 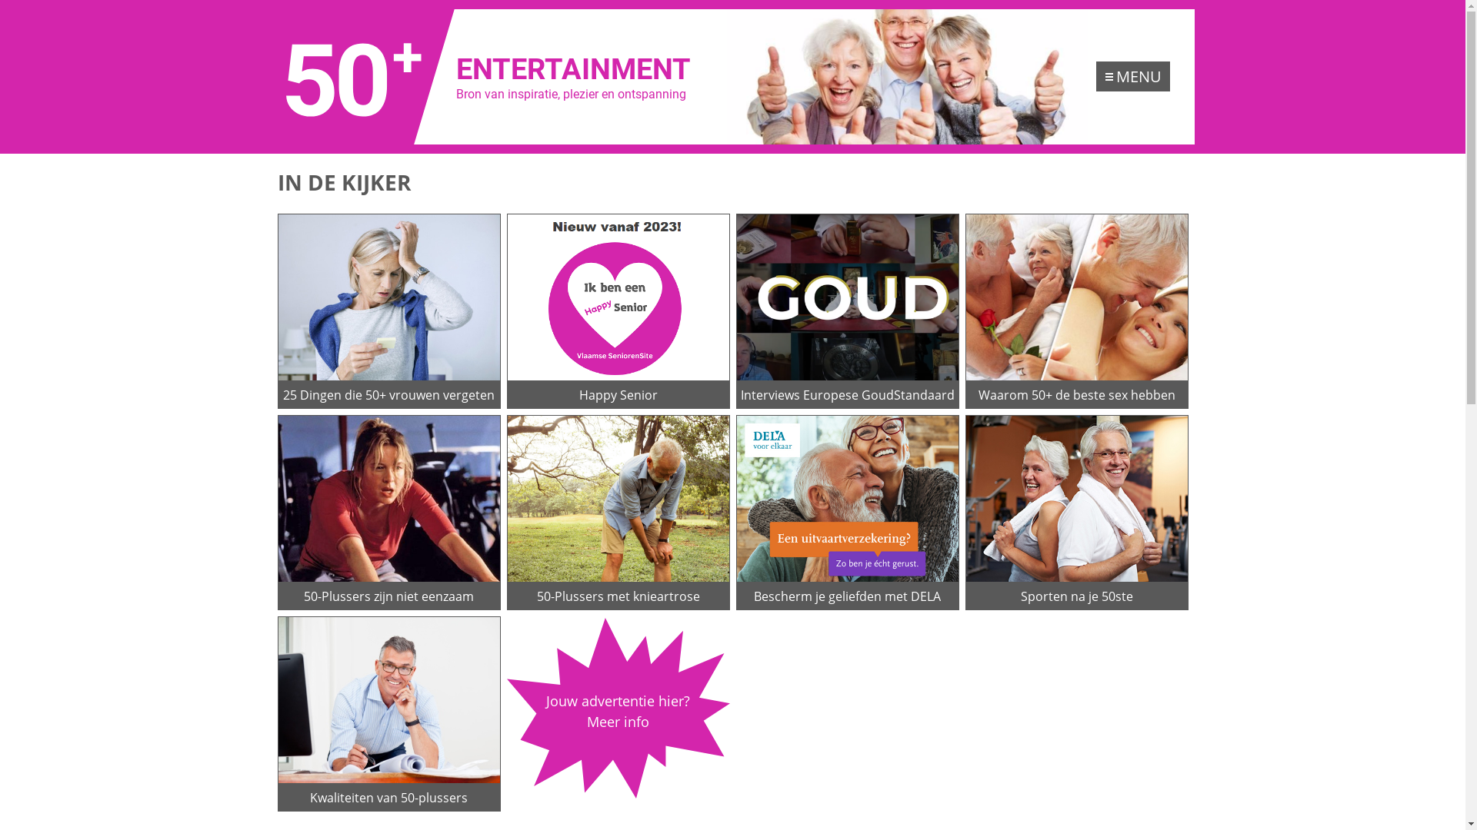 I want to click on MENU, so click(x=1132, y=77).